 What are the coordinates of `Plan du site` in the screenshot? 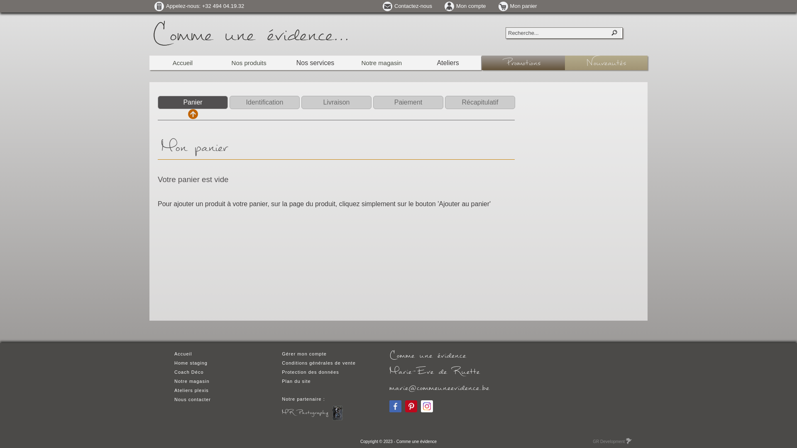 It's located at (296, 381).